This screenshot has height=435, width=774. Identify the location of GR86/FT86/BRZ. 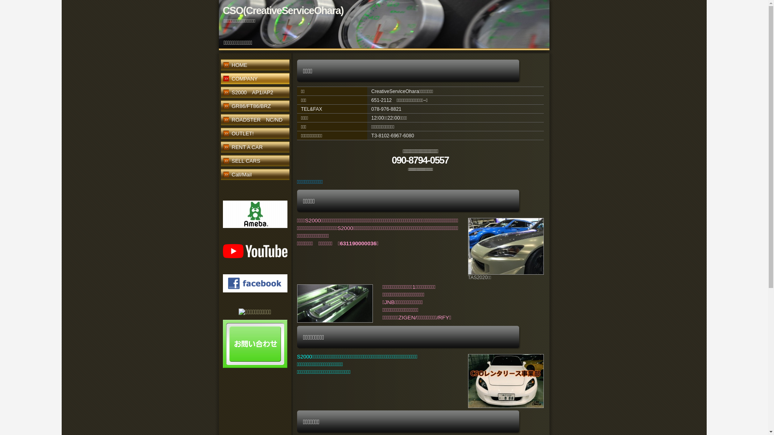
(255, 107).